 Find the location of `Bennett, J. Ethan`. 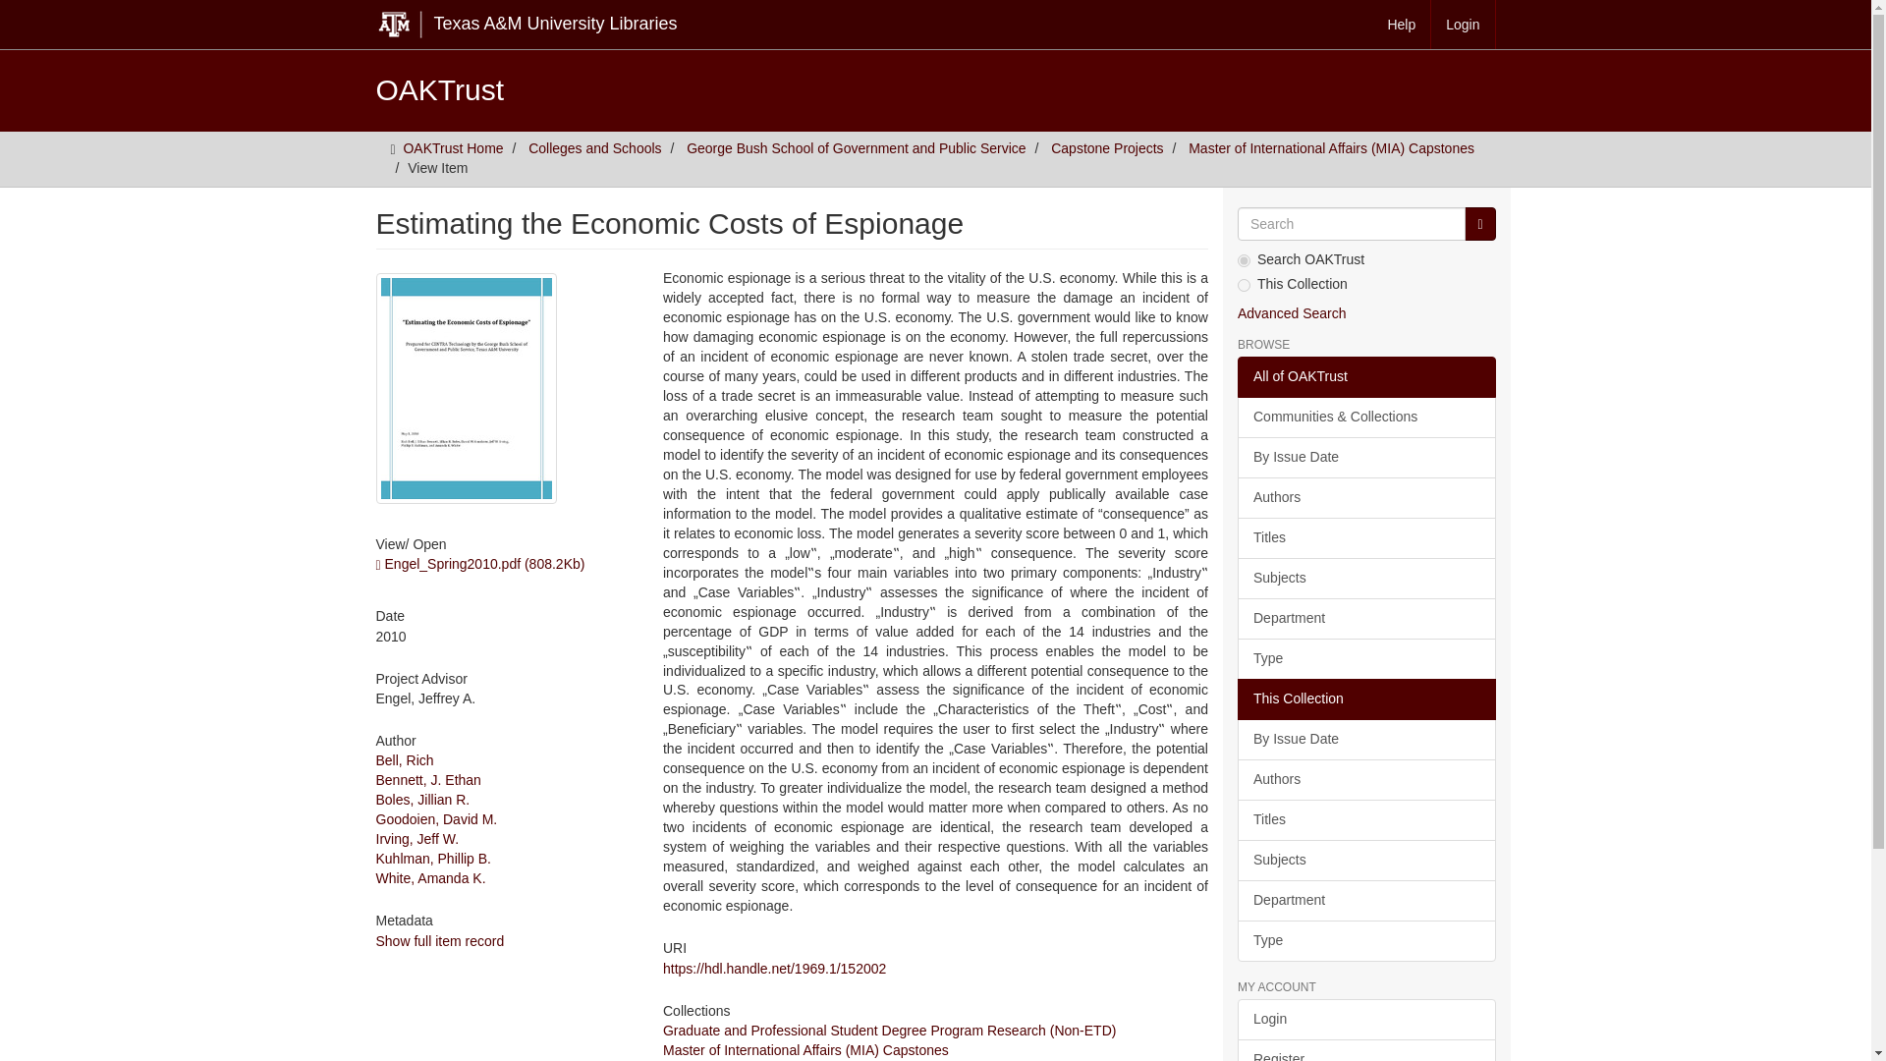

Bennett, J. Ethan is located at coordinates (428, 780).